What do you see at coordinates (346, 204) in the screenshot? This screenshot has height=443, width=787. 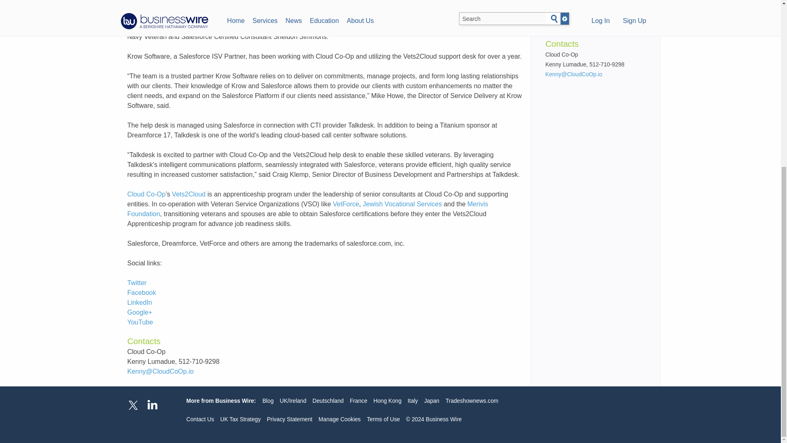 I see `VetForce` at bounding box center [346, 204].